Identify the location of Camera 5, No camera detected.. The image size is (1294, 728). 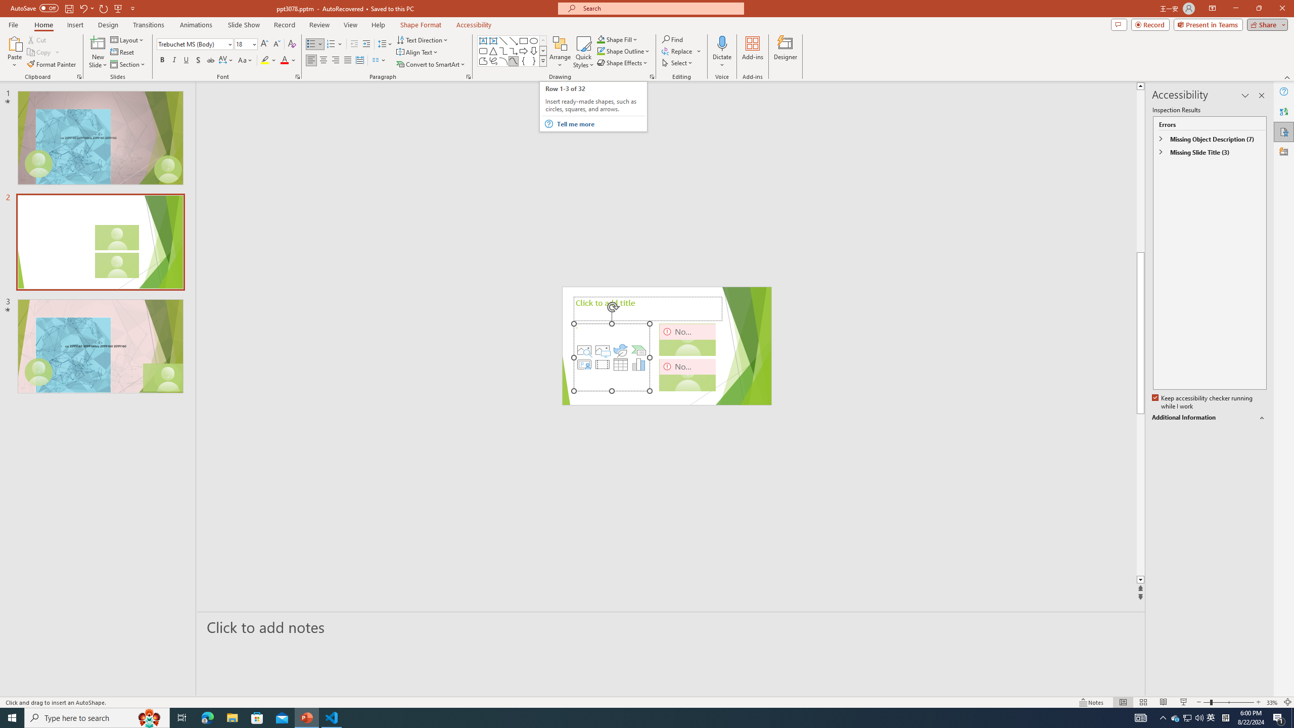
(687, 340).